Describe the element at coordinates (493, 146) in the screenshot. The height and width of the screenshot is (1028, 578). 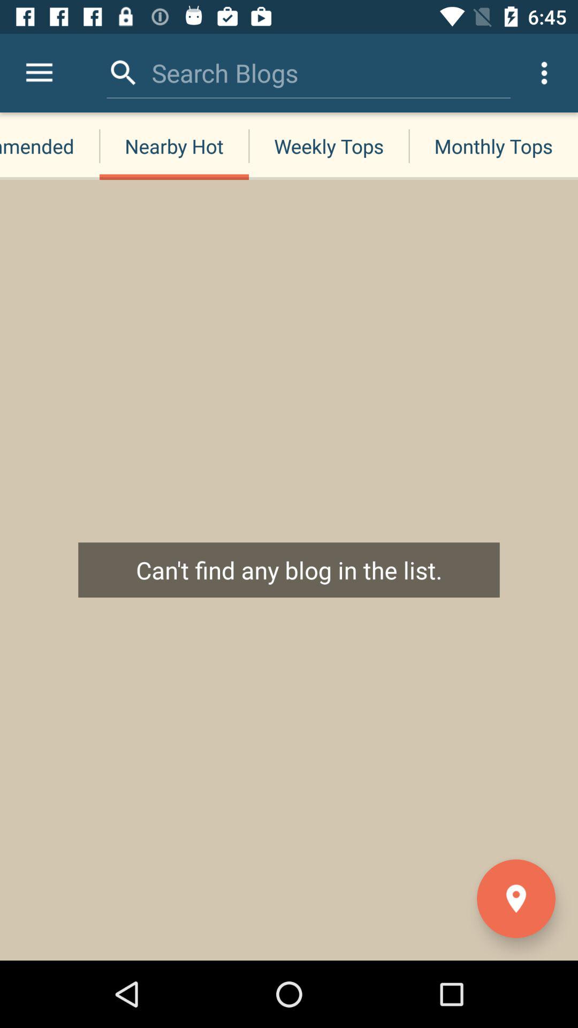
I see `press item next to weekly tops icon` at that location.